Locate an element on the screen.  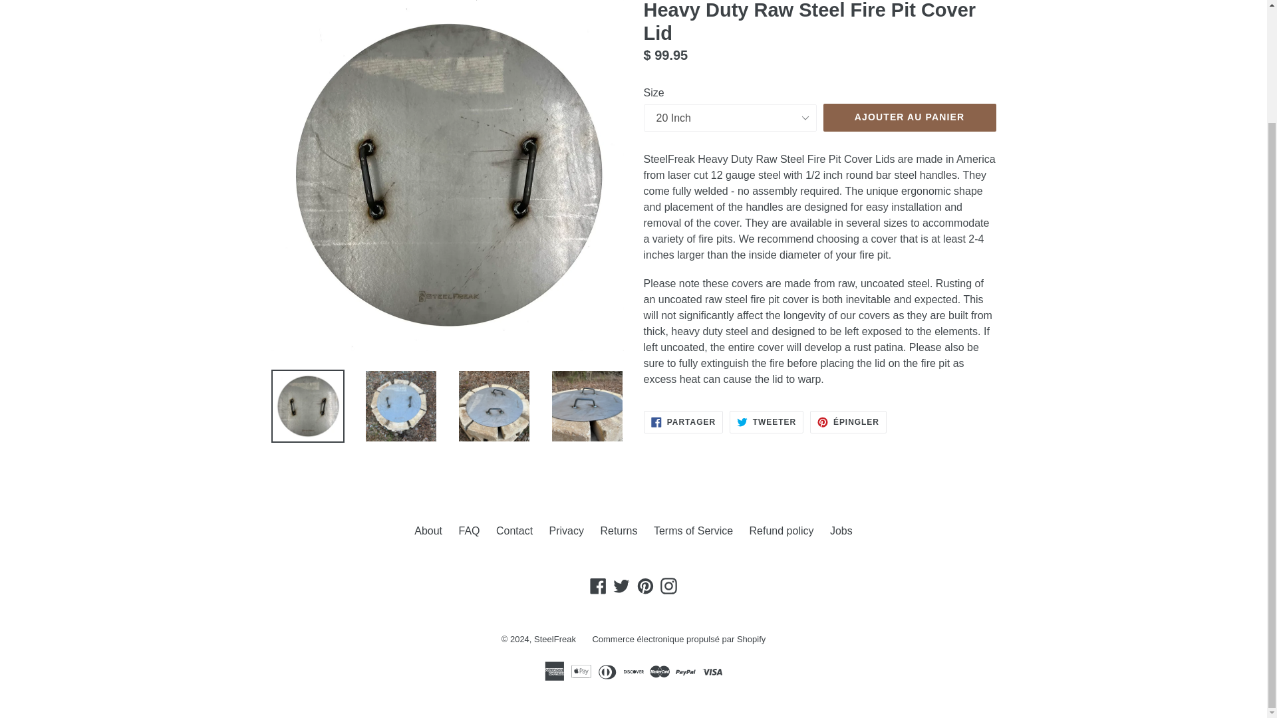
Tweeter sur Twitter is located at coordinates (766, 421).